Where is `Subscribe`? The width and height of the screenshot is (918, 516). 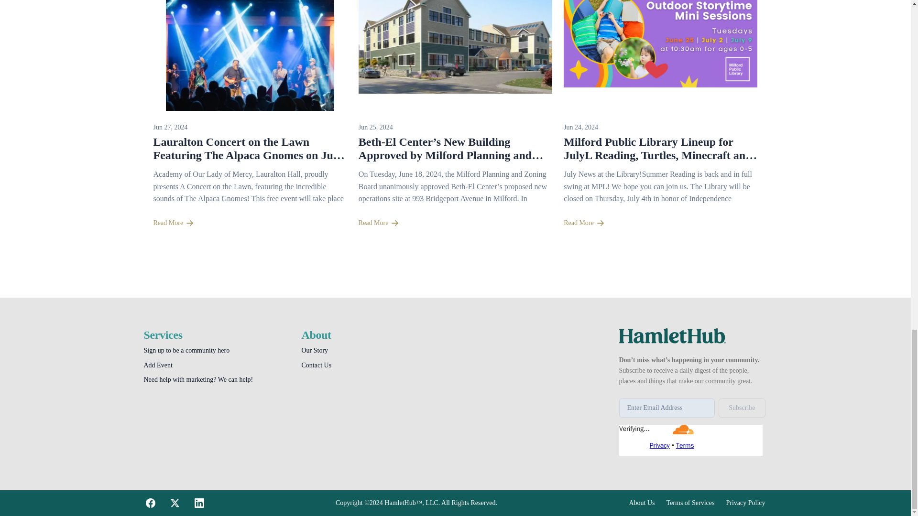
Subscribe is located at coordinates (742, 408).